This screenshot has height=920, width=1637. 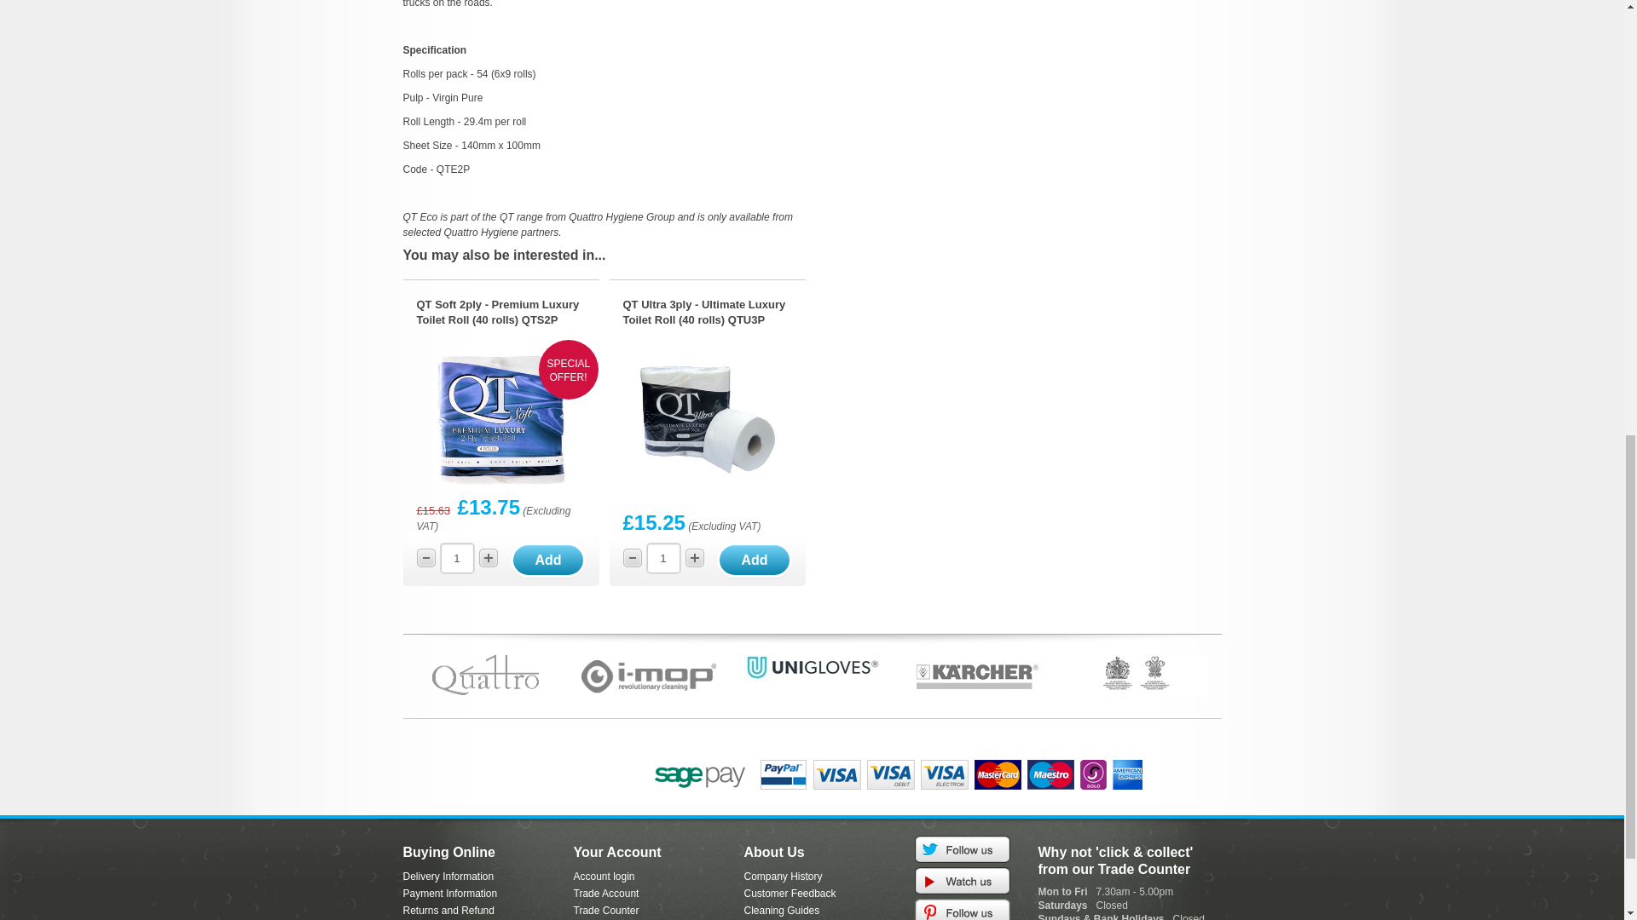 I want to click on 1, so click(x=662, y=558).